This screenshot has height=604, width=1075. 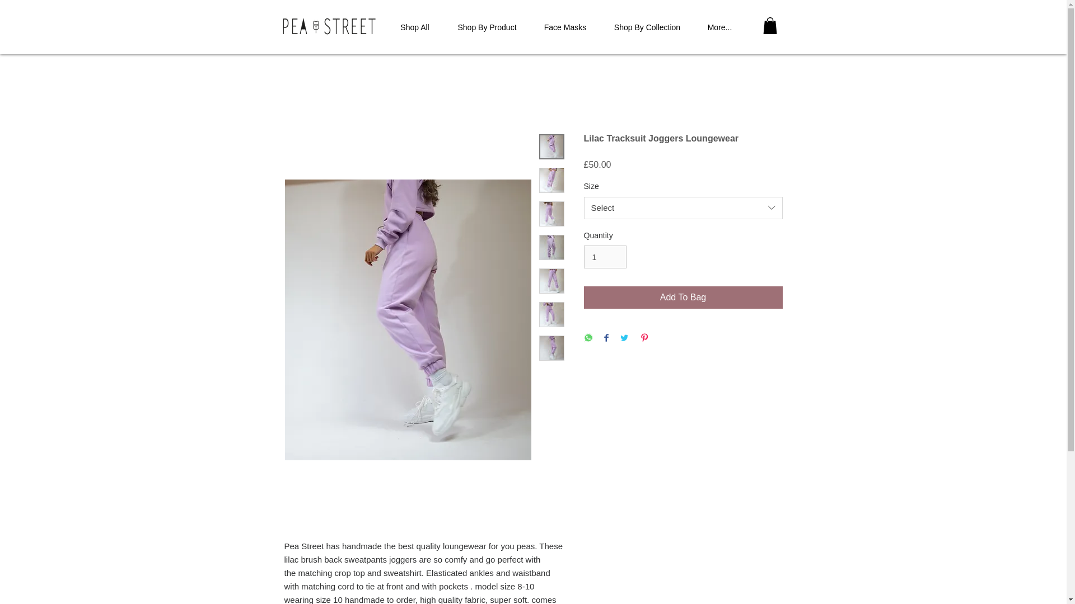 I want to click on 1, so click(x=605, y=256).